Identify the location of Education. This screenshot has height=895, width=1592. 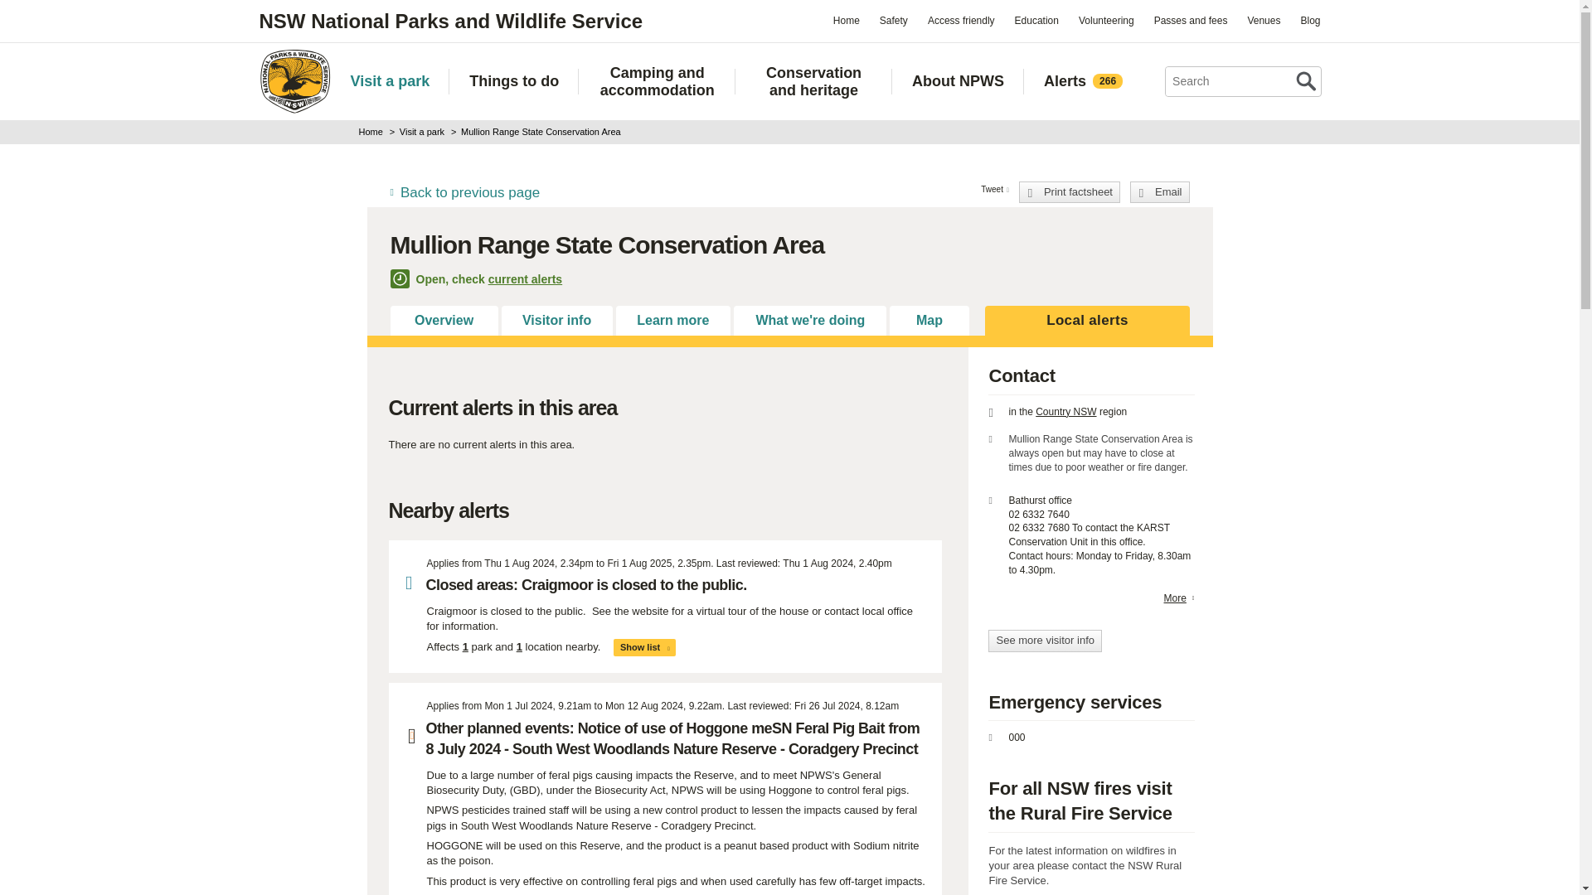
(1036, 20).